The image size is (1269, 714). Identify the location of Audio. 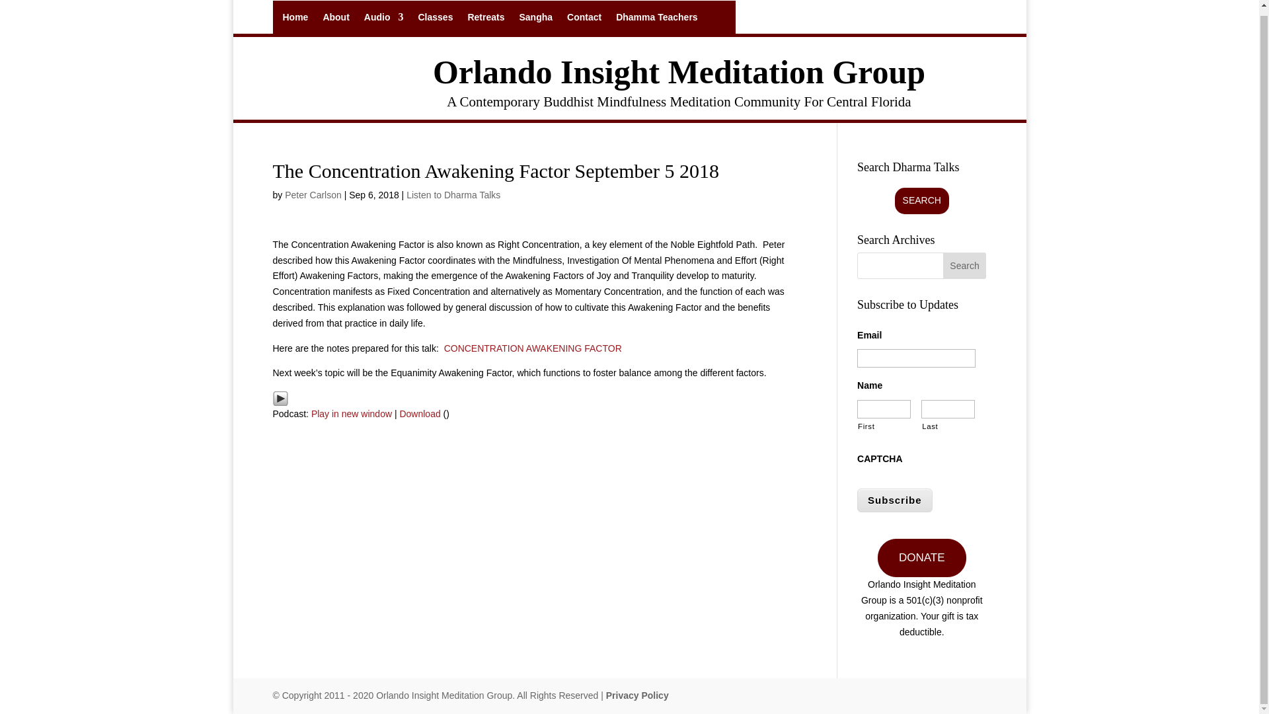
(383, 20).